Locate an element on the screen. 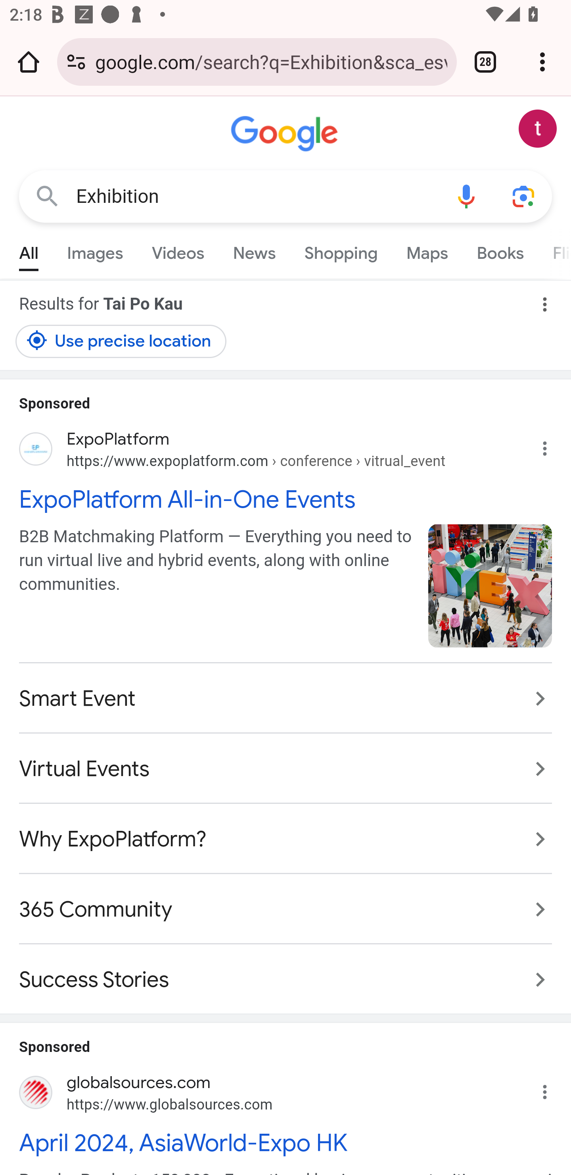 Image resolution: width=571 pixels, height=1175 pixels. April 2024, AsiaWorld-Expo HK is located at coordinates (285, 1143).